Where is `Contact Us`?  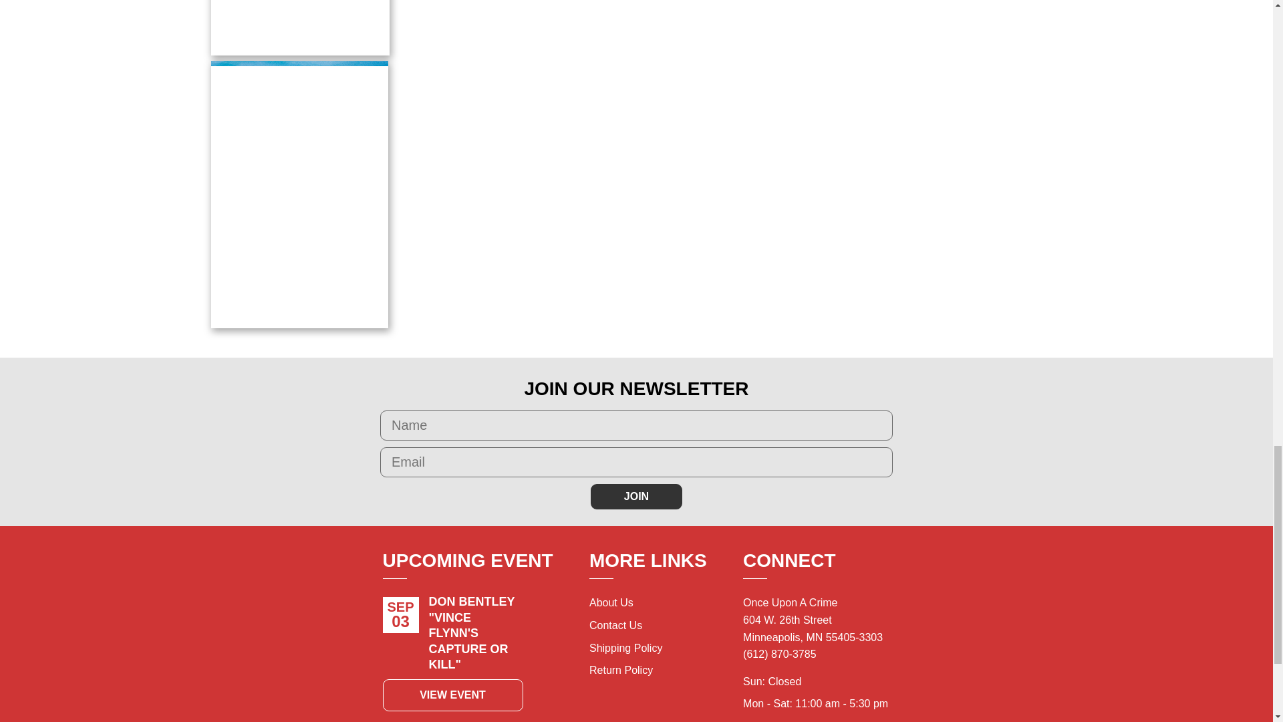
Contact Us is located at coordinates (615, 624).